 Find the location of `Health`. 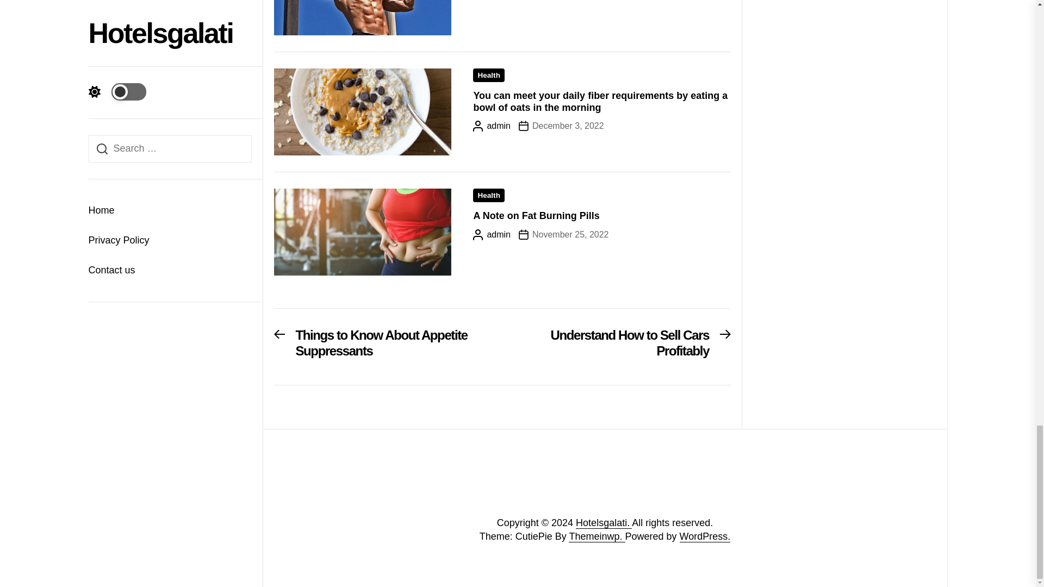

Health is located at coordinates (488, 195).